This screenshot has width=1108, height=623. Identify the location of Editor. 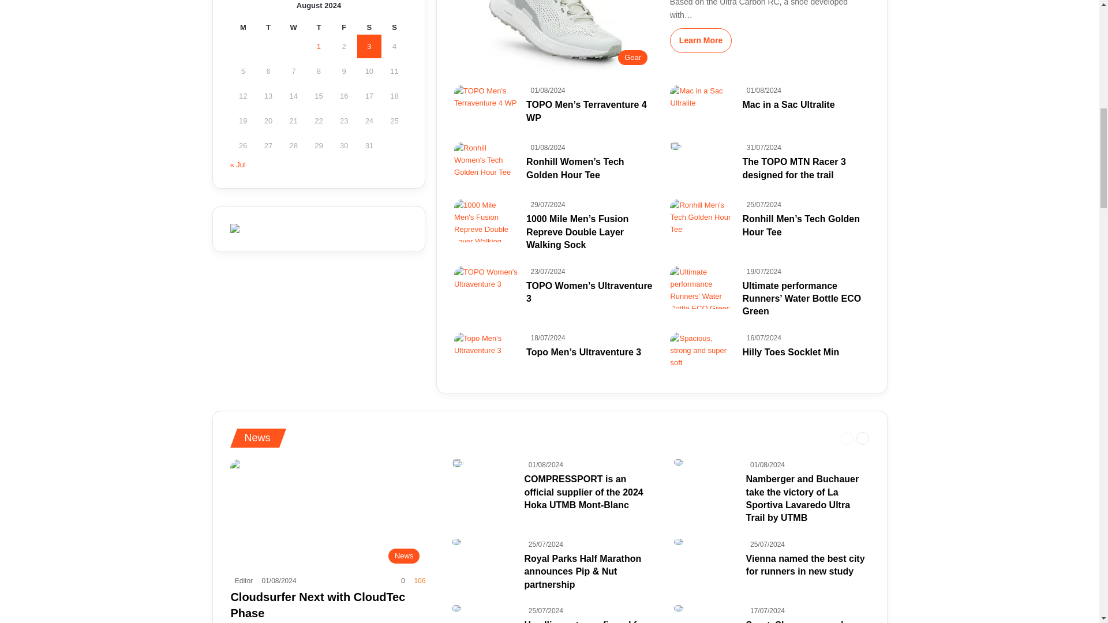
(241, 581).